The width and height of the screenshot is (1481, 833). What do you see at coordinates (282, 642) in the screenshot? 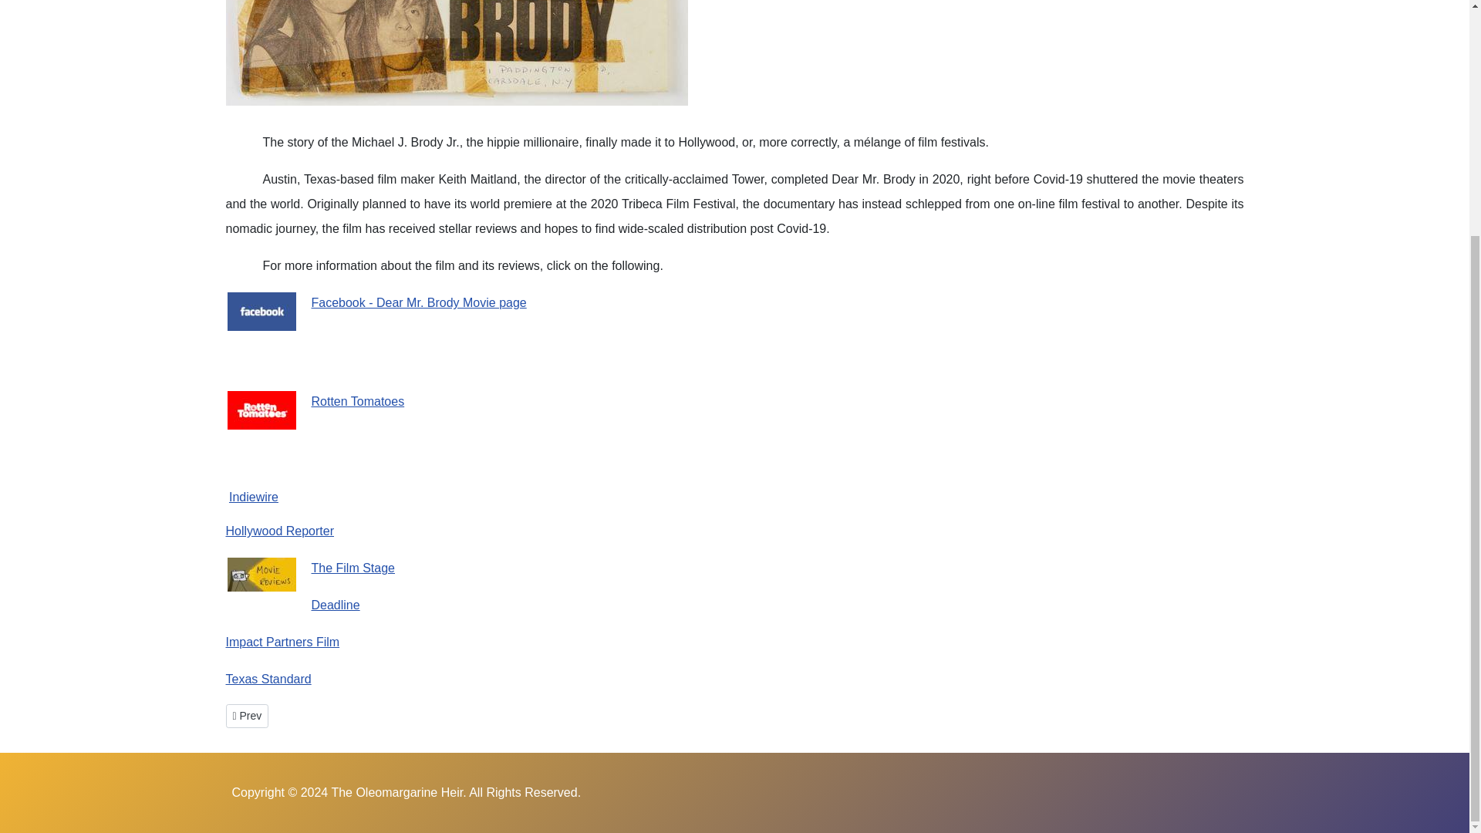
I see `Texas Standard` at bounding box center [282, 642].